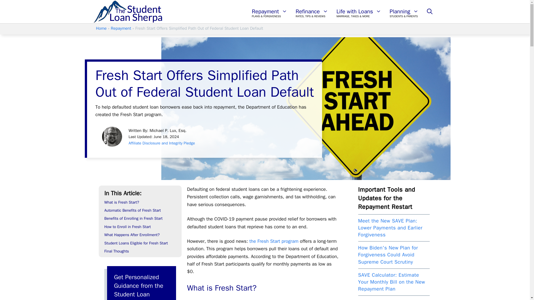 This screenshot has height=300, width=534. Describe the element at coordinates (127, 227) in the screenshot. I see `How to Enroll in Fresh Start` at that location.